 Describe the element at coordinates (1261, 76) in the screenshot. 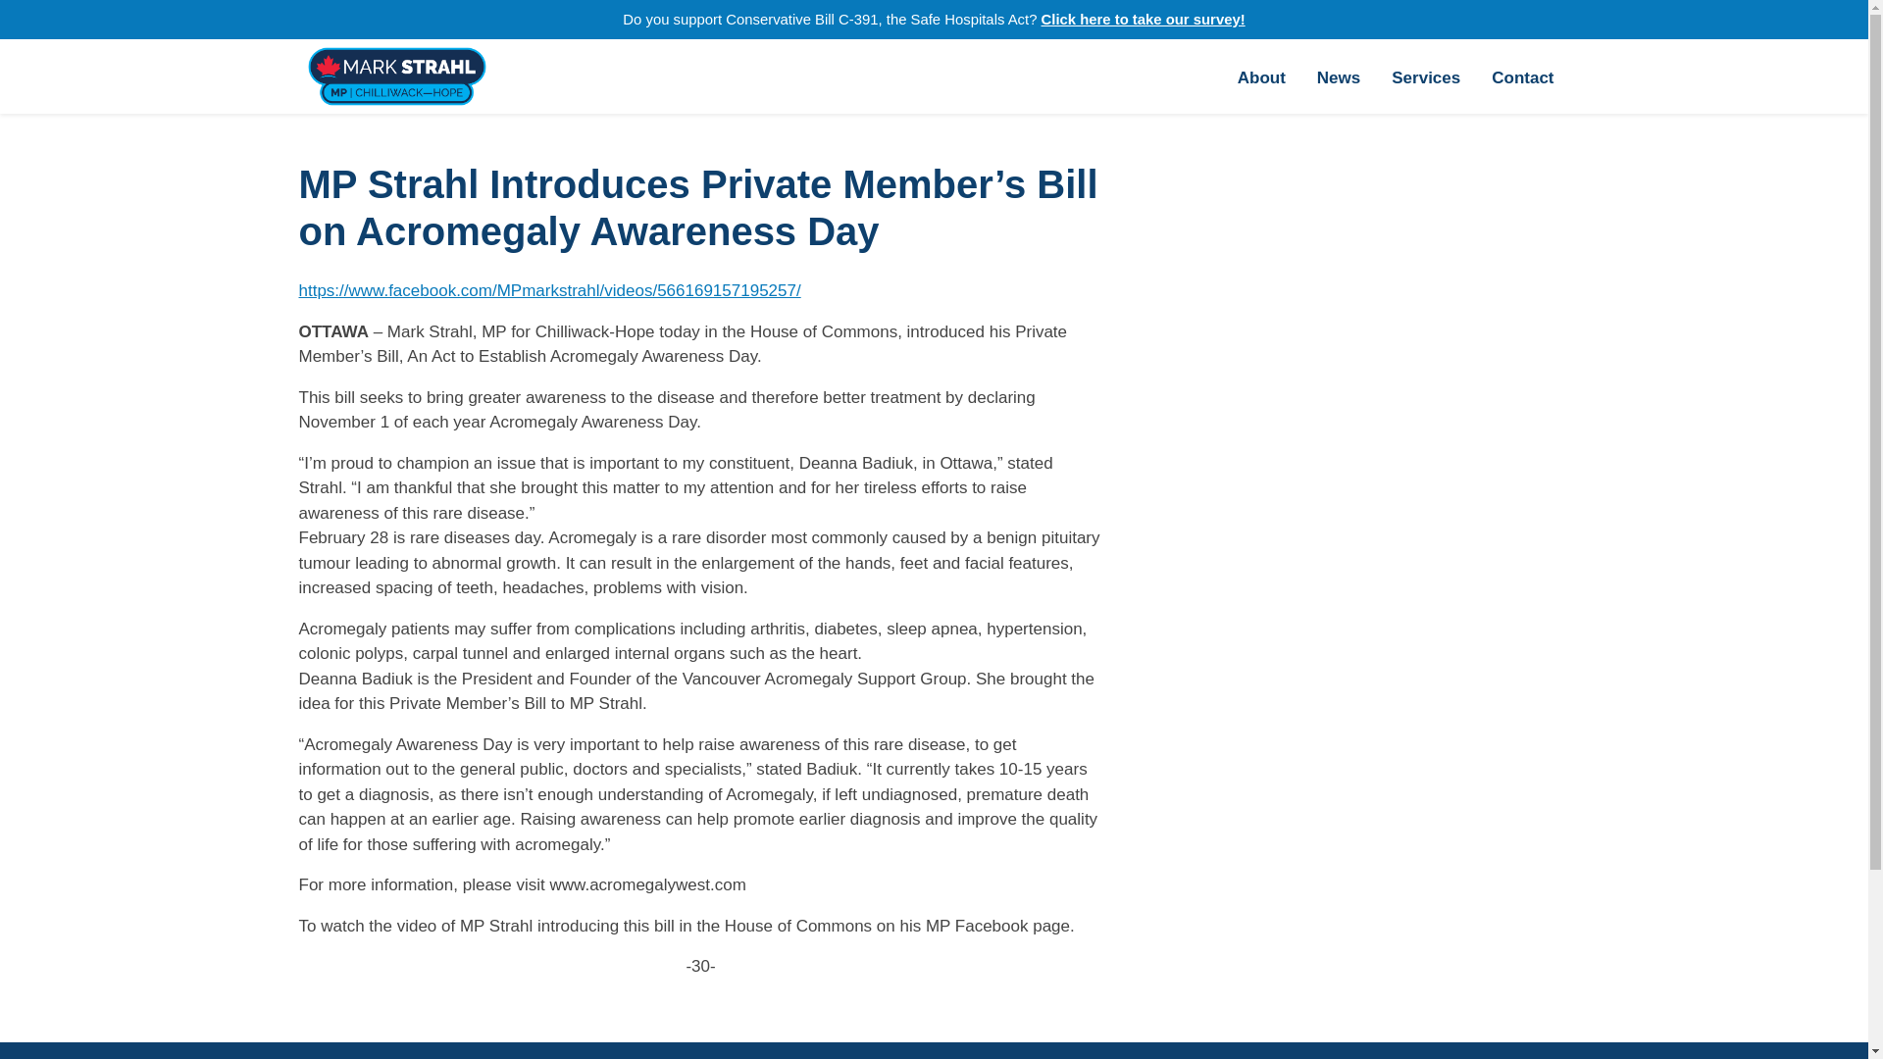

I see `About` at that location.